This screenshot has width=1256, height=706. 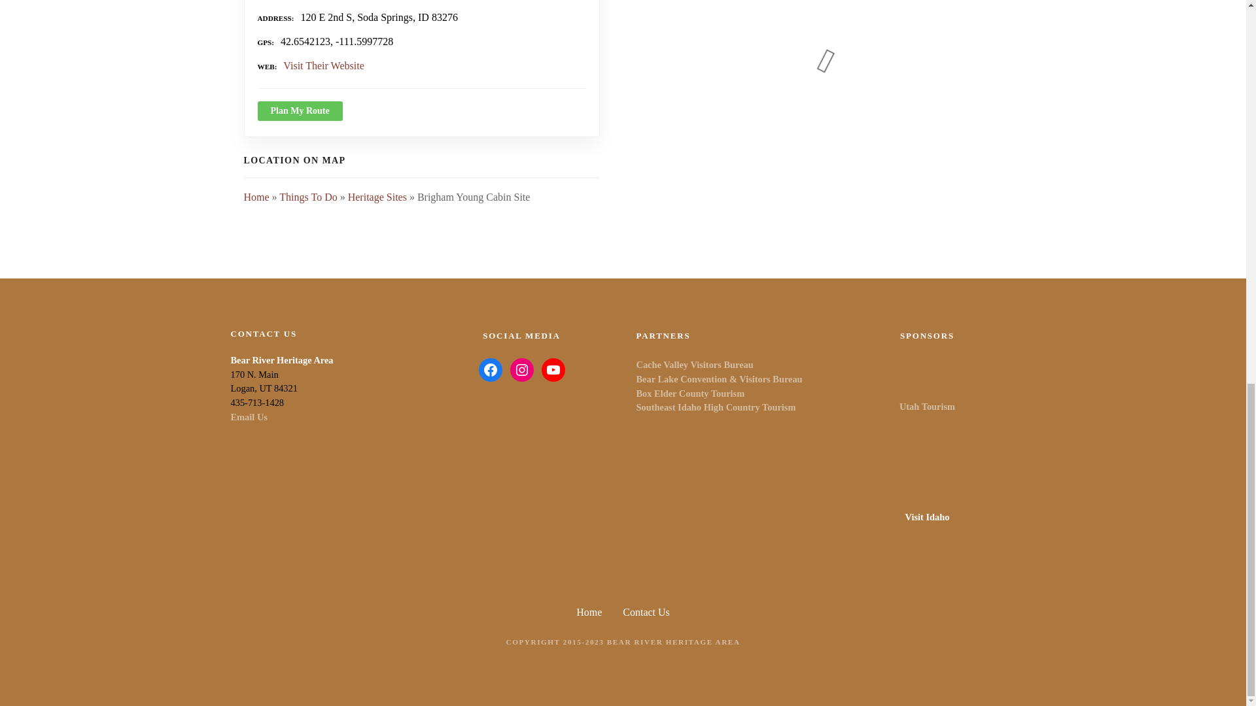 What do you see at coordinates (377, 196) in the screenshot?
I see `Heritage Sites` at bounding box center [377, 196].